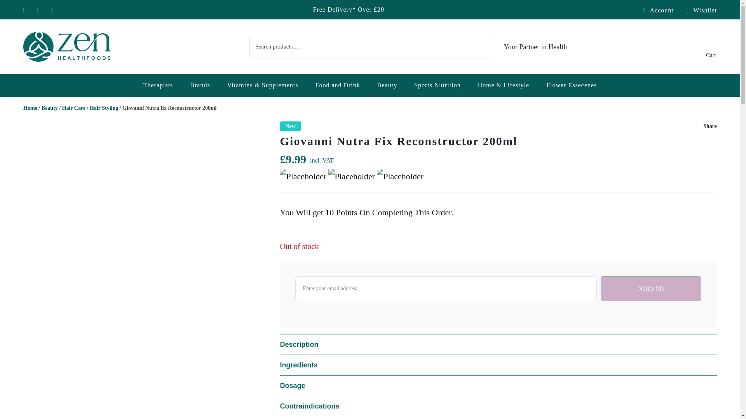 Image resolution: width=746 pixels, height=419 pixels. I want to click on Wishlist, so click(702, 10).